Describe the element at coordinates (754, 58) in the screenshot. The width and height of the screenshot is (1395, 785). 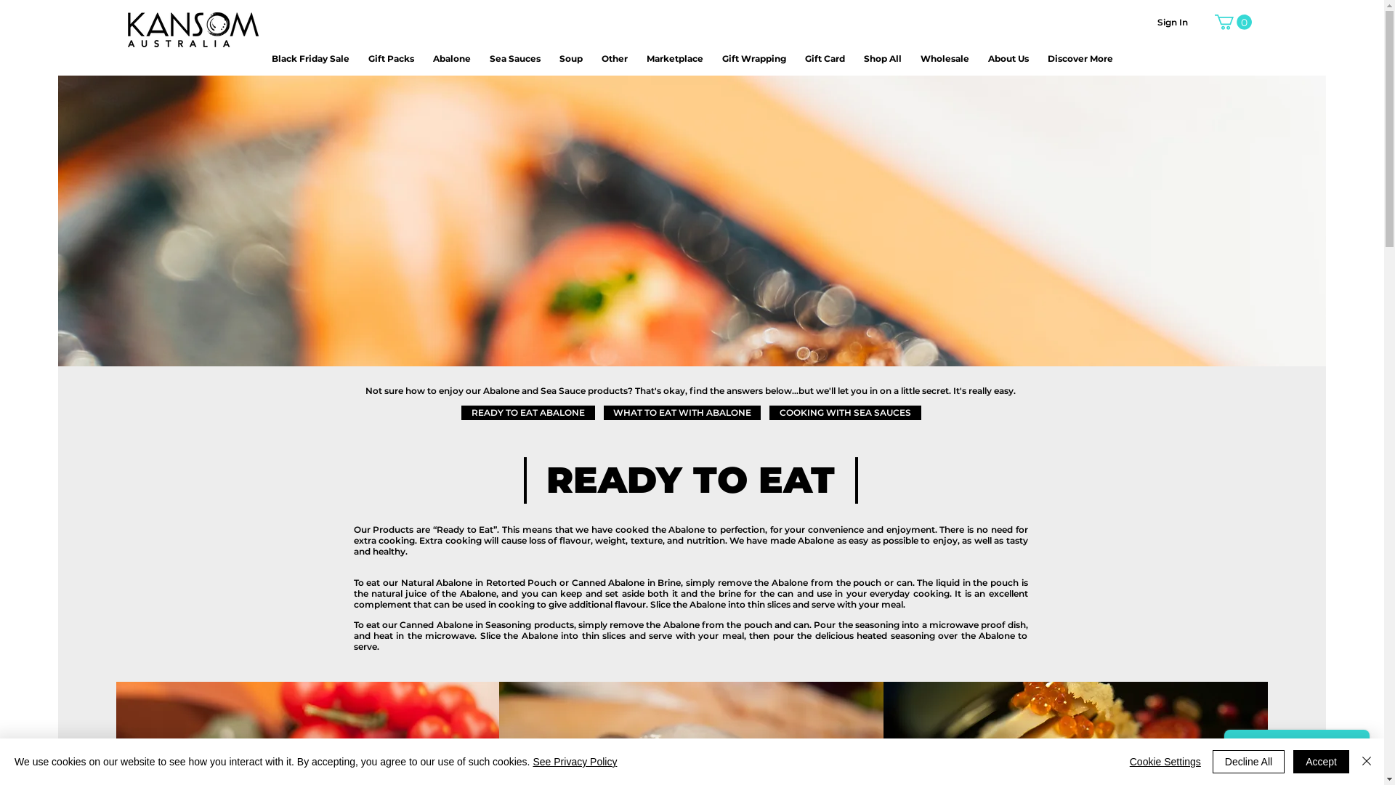
I see `Gift Wrapping` at that location.